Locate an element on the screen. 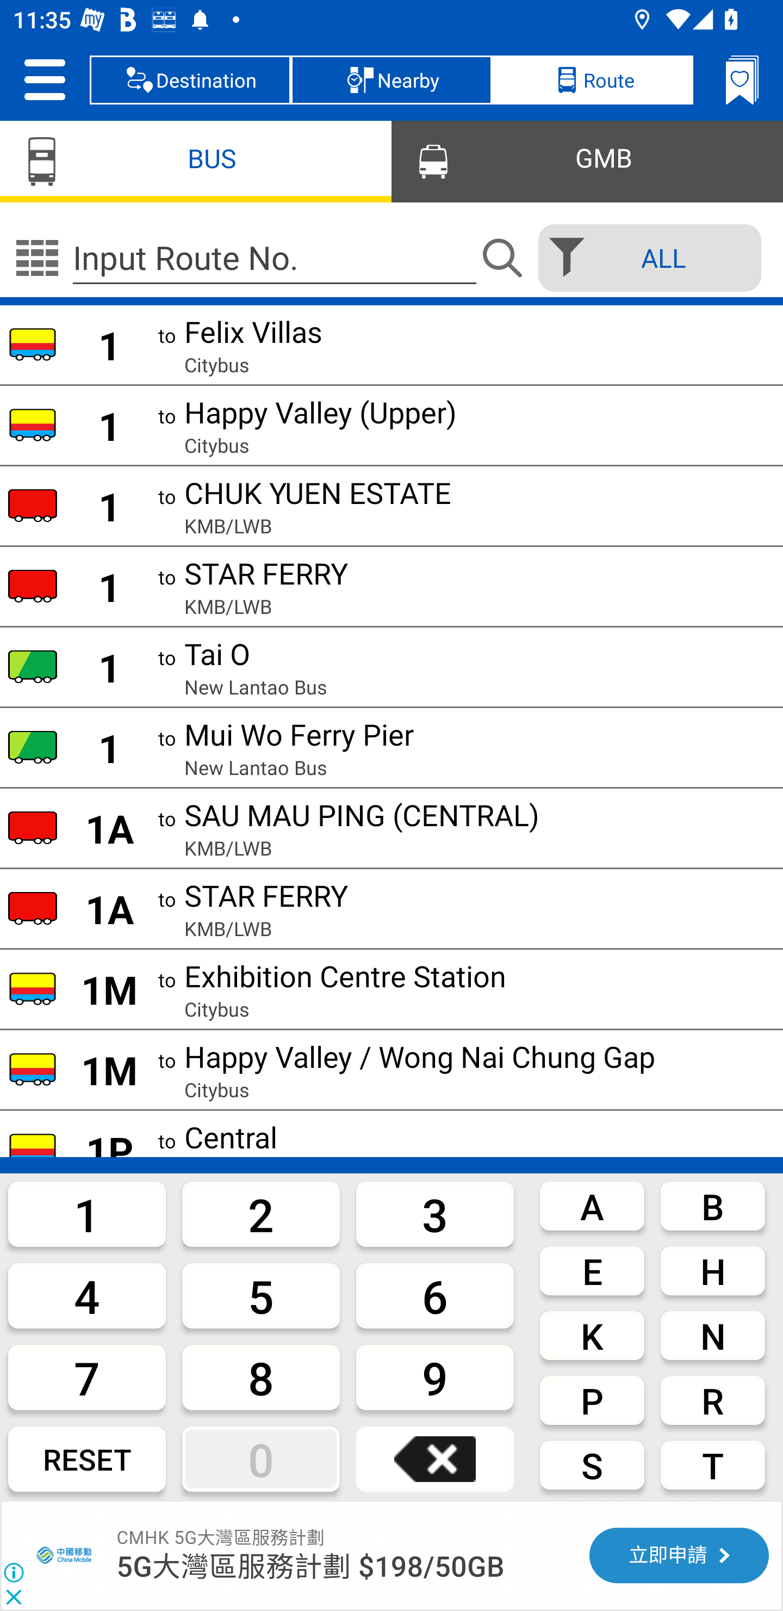 Image resolution: width=783 pixels, height=1611 pixels. no is located at coordinates (37, 258).